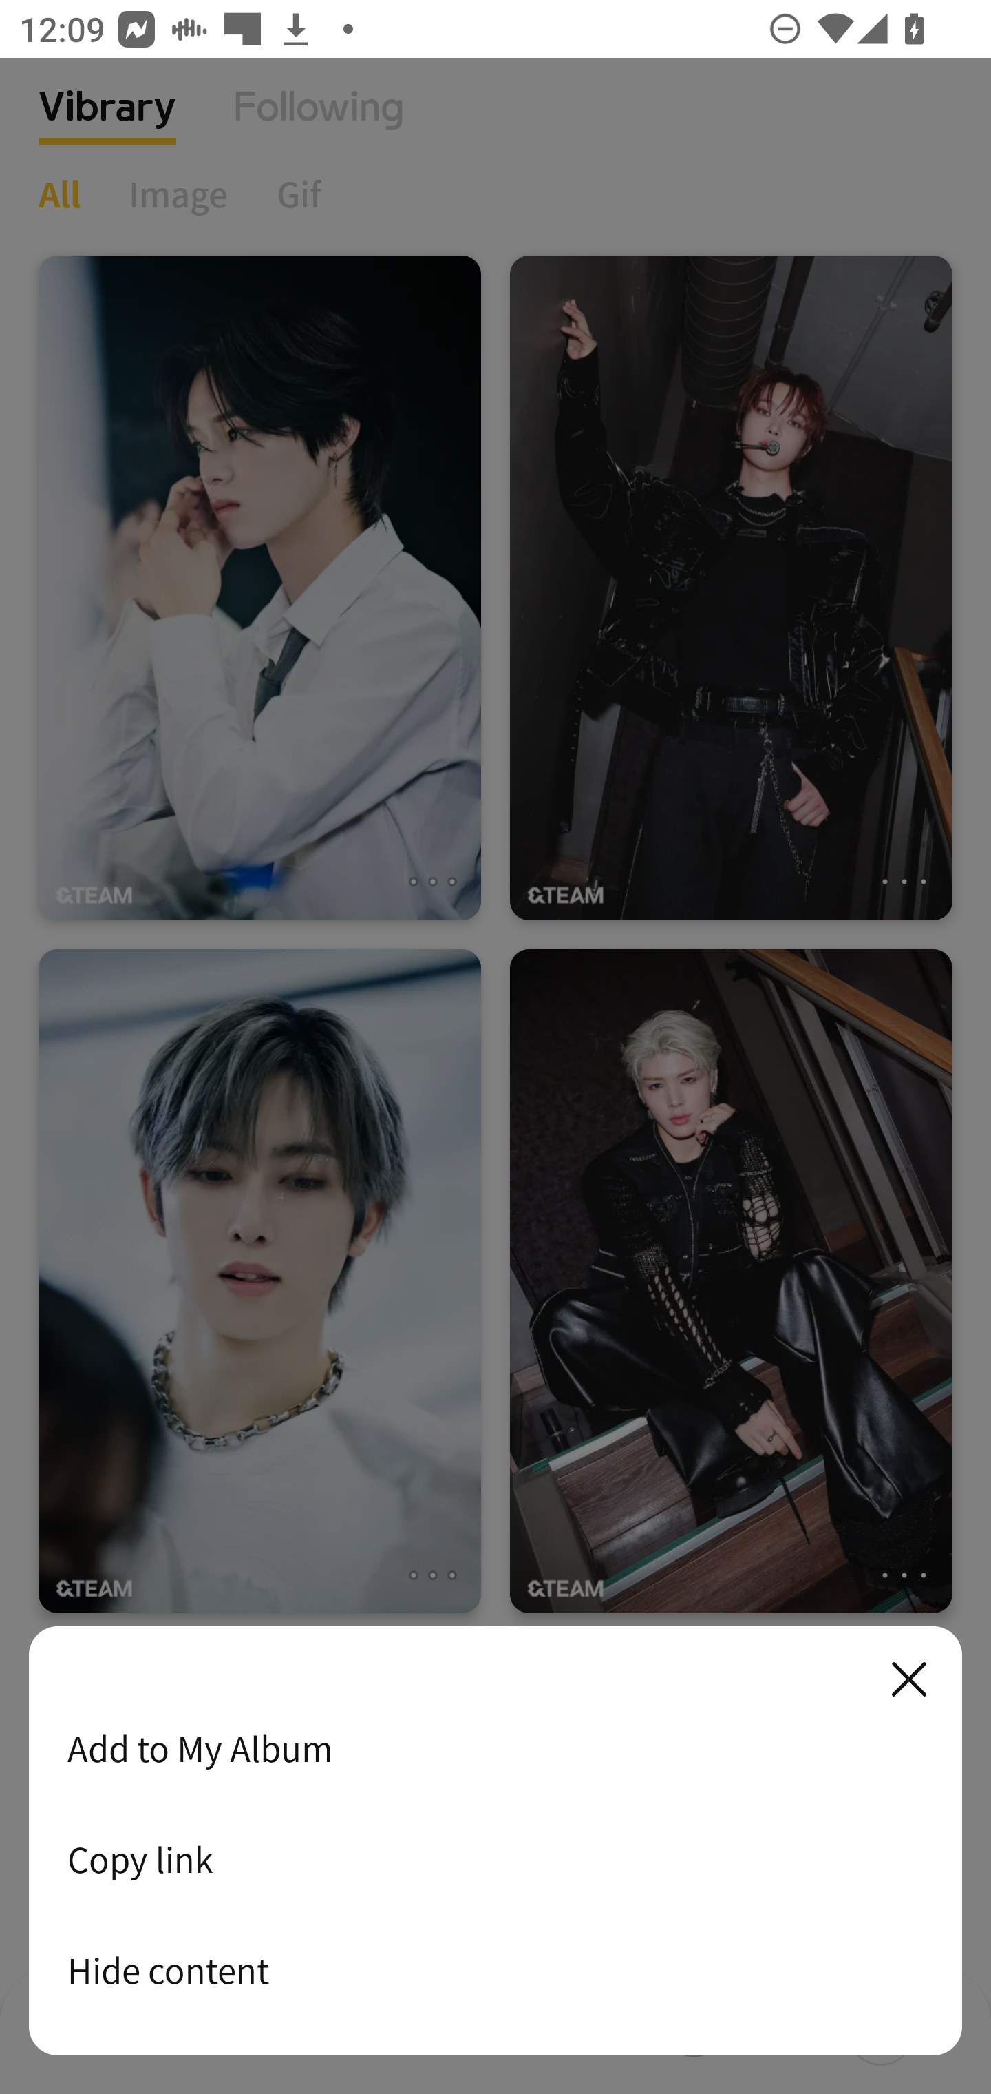 This screenshot has width=991, height=2094. What do you see at coordinates (495, 1970) in the screenshot?
I see `Hide content` at bounding box center [495, 1970].